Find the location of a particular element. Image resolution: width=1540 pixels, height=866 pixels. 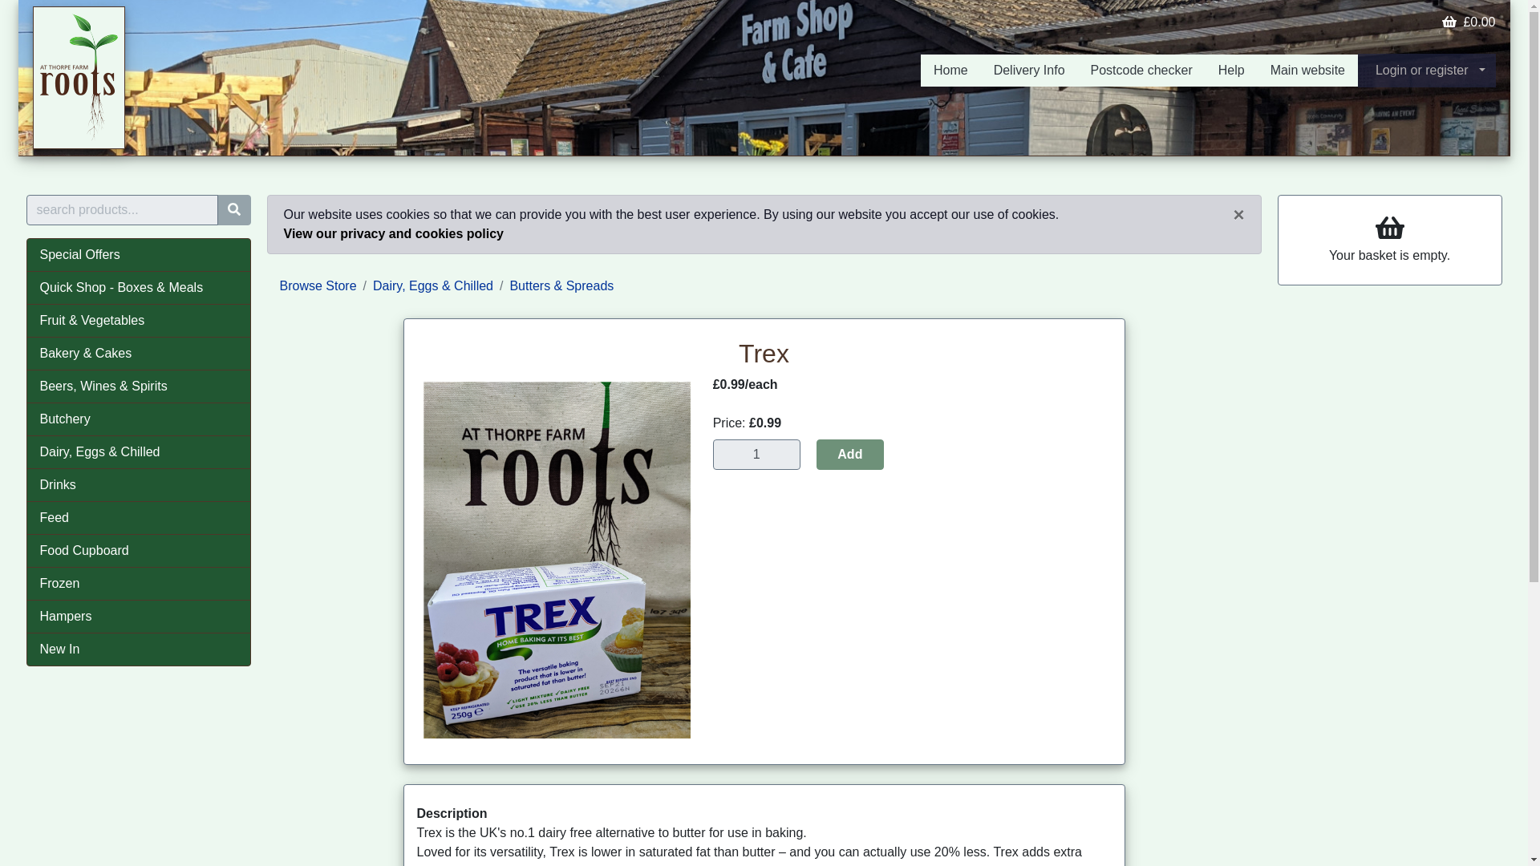

Home is located at coordinates (951, 71).